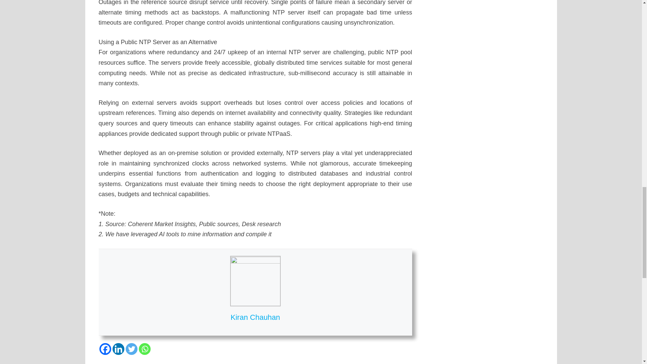 This screenshot has width=647, height=364. What do you see at coordinates (118, 349) in the screenshot?
I see `Linkedin` at bounding box center [118, 349].